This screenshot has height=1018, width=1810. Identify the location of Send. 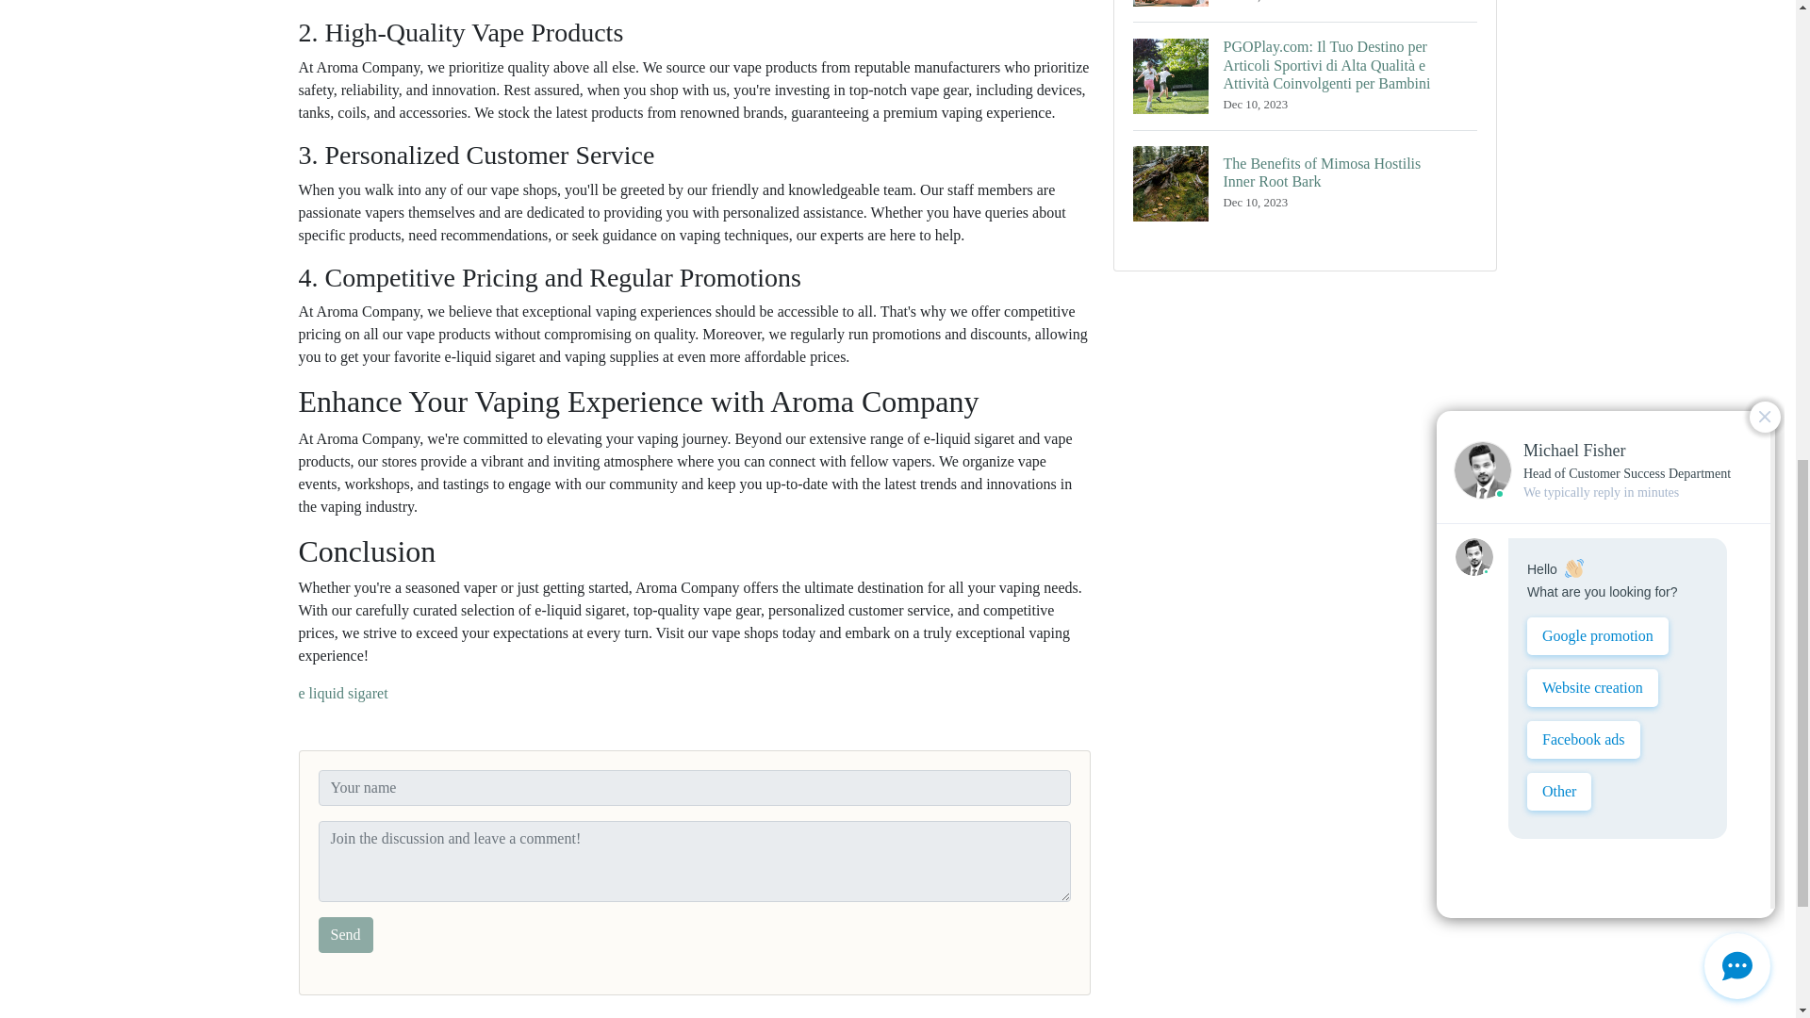
(1305, 183).